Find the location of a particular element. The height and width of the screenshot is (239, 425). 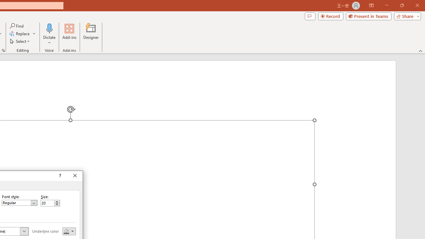

Format Object... is located at coordinates (3, 50).